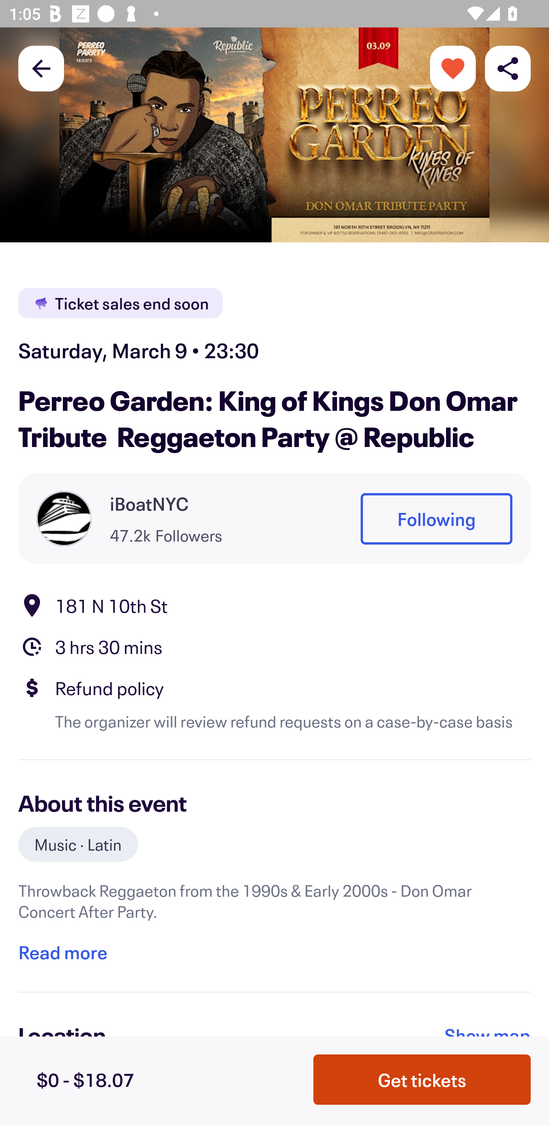 The image size is (549, 1128). I want to click on iBoatNYC, so click(149, 504).